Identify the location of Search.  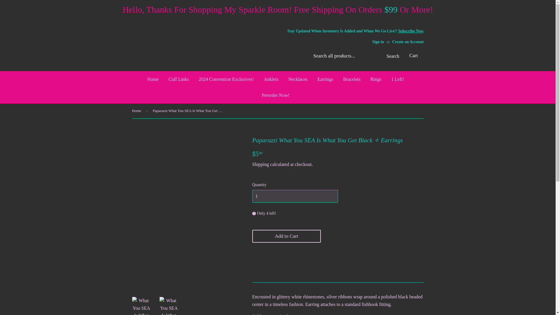
(391, 56).